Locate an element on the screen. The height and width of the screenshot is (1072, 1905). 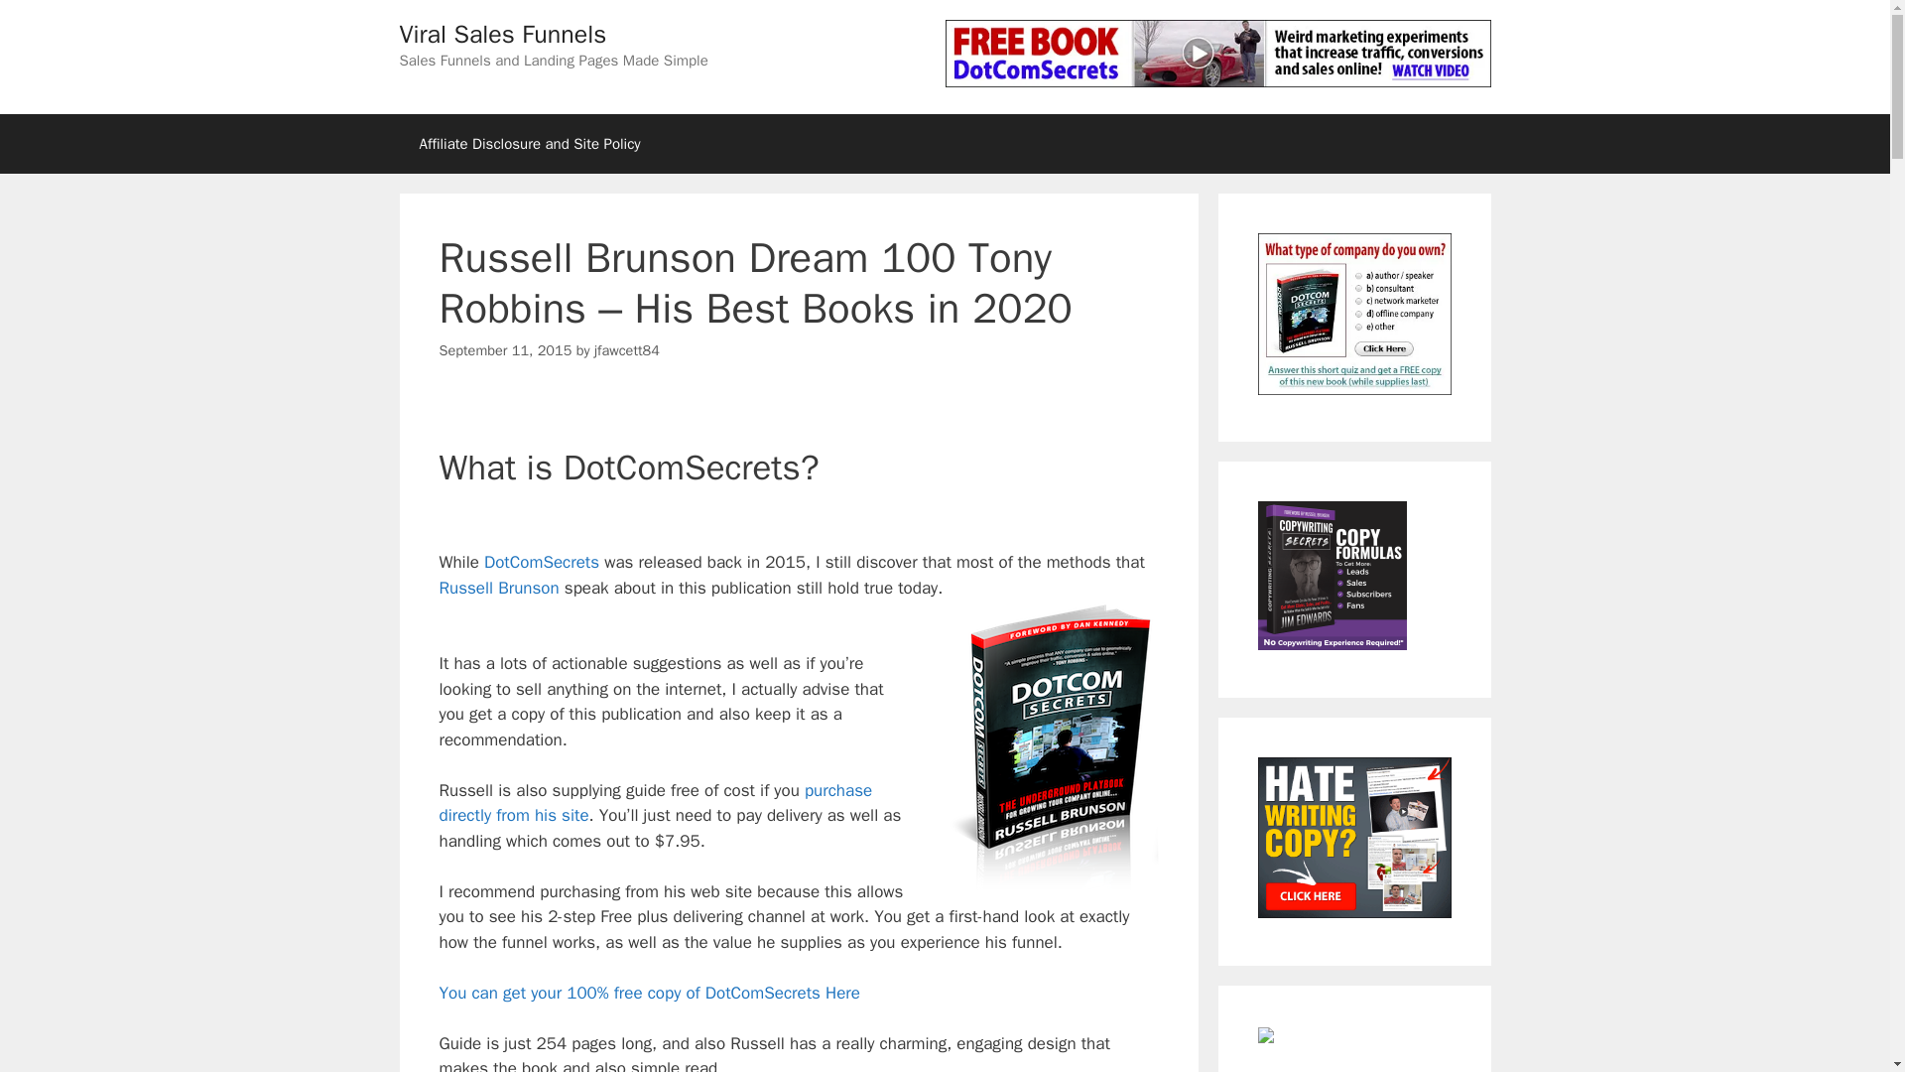
Affiliate Disclosure and Site Policy is located at coordinates (528, 143).